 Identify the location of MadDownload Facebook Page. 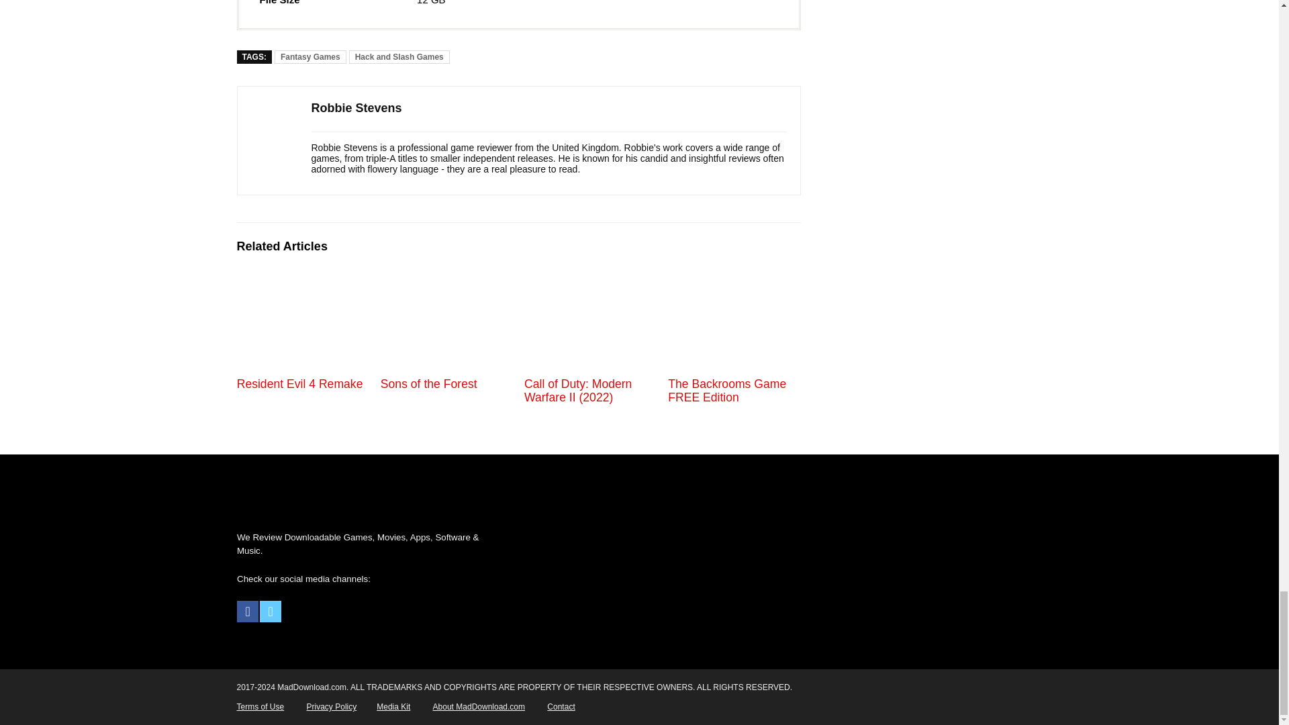
(248, 611).